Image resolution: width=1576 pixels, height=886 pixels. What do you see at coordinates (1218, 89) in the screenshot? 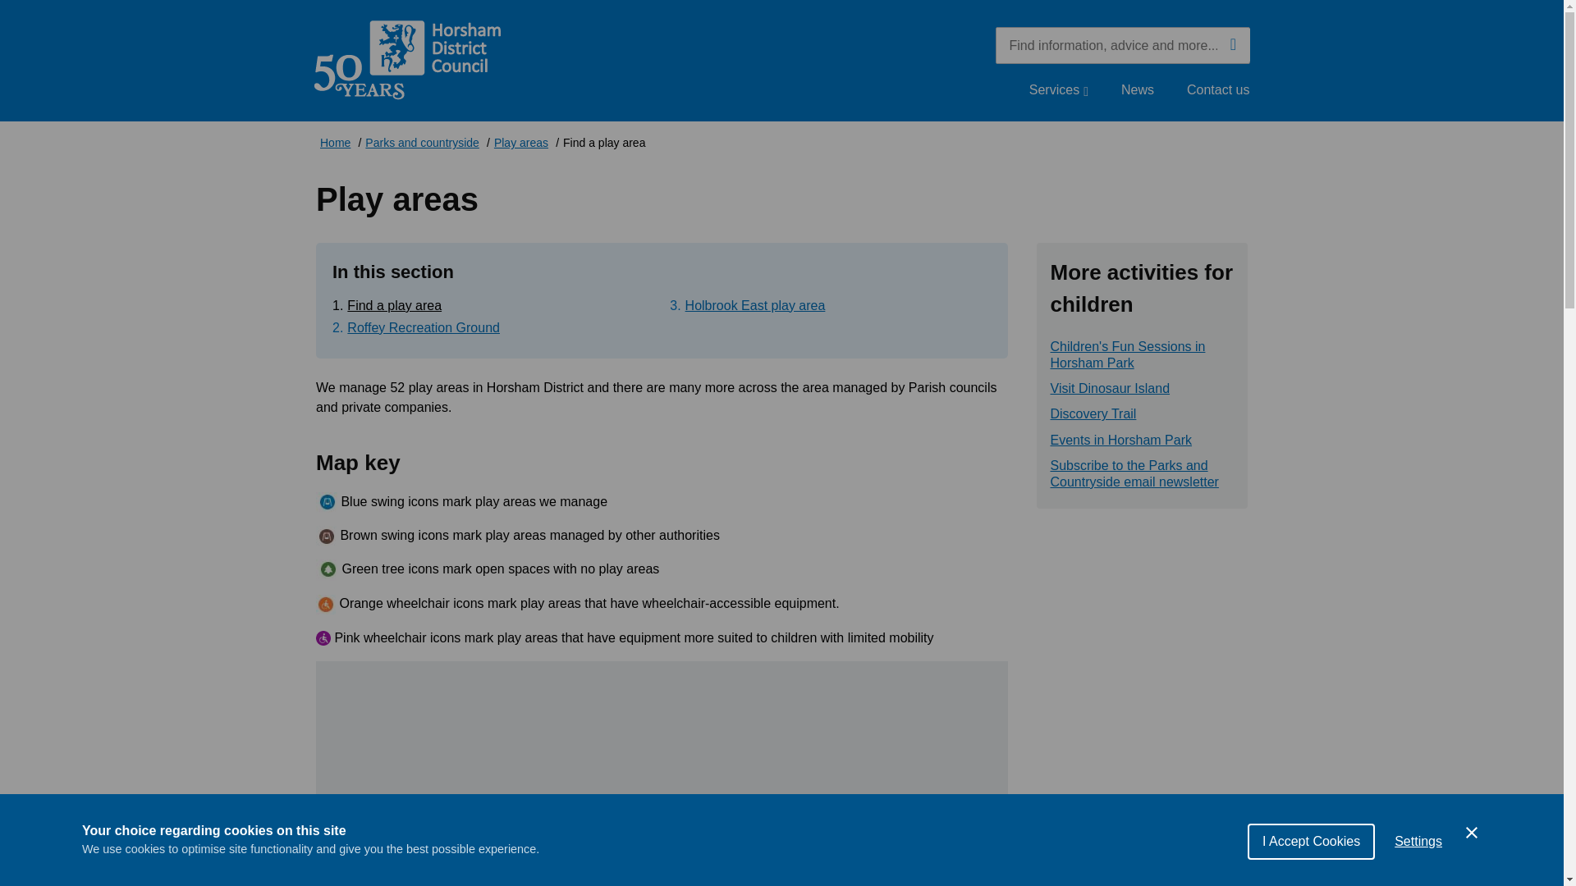
I see `Contact us` at bounding box center [1218, 89].